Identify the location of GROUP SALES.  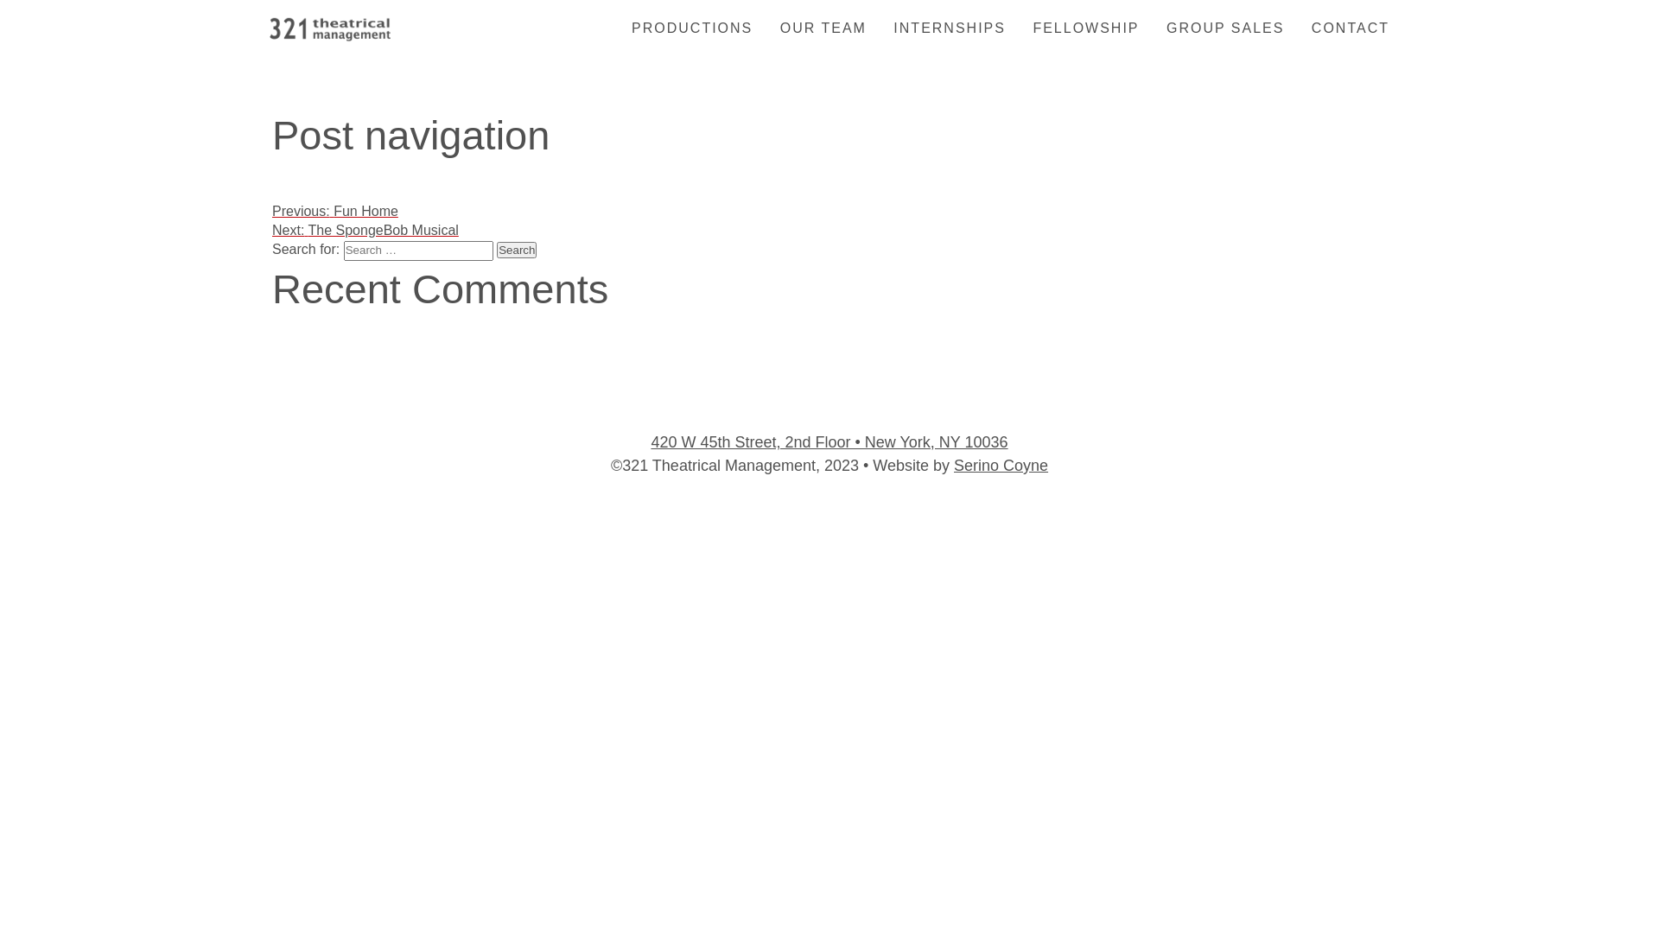
(1213, 29).